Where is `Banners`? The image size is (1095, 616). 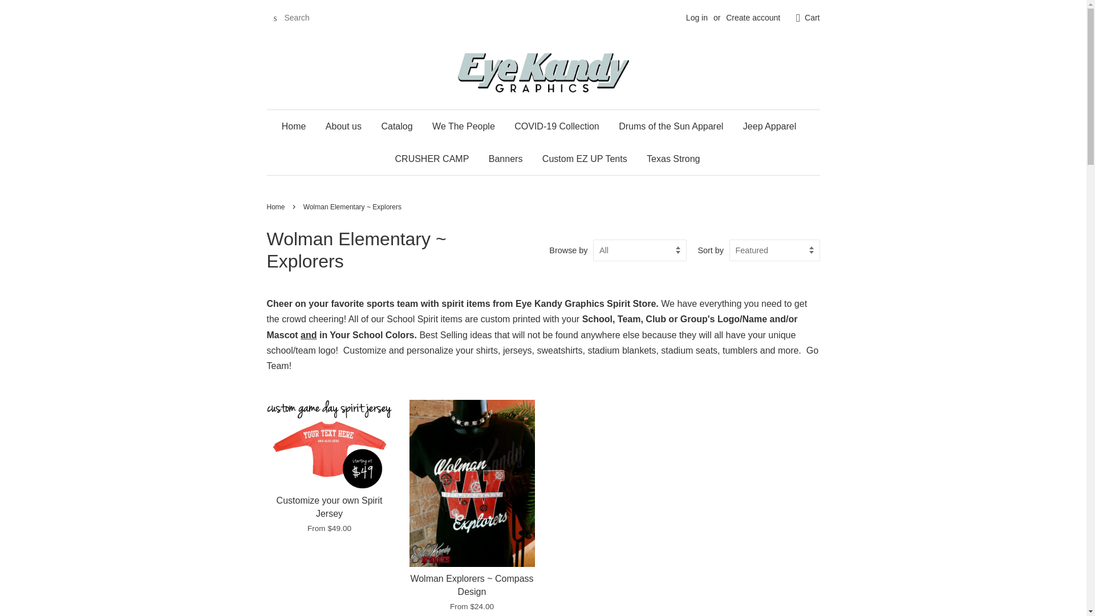
Banners is located at coordinates (505, 159).